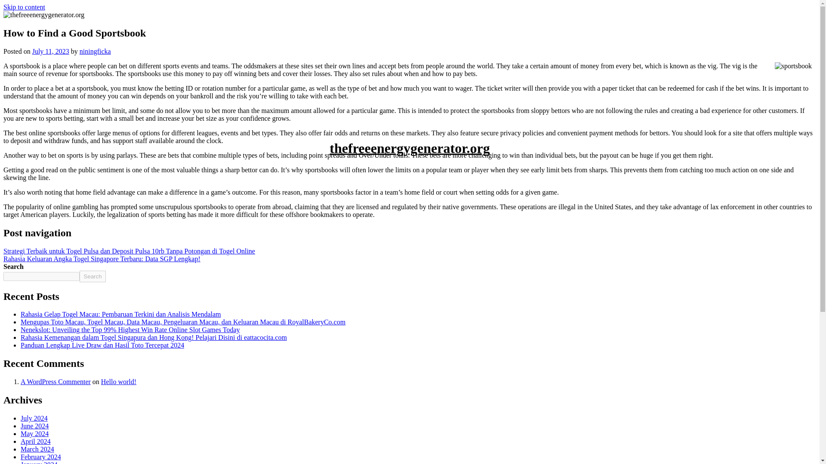  Describe the element at coordinates (34, 434) in the screenshot. I see `May 2024` at that location.